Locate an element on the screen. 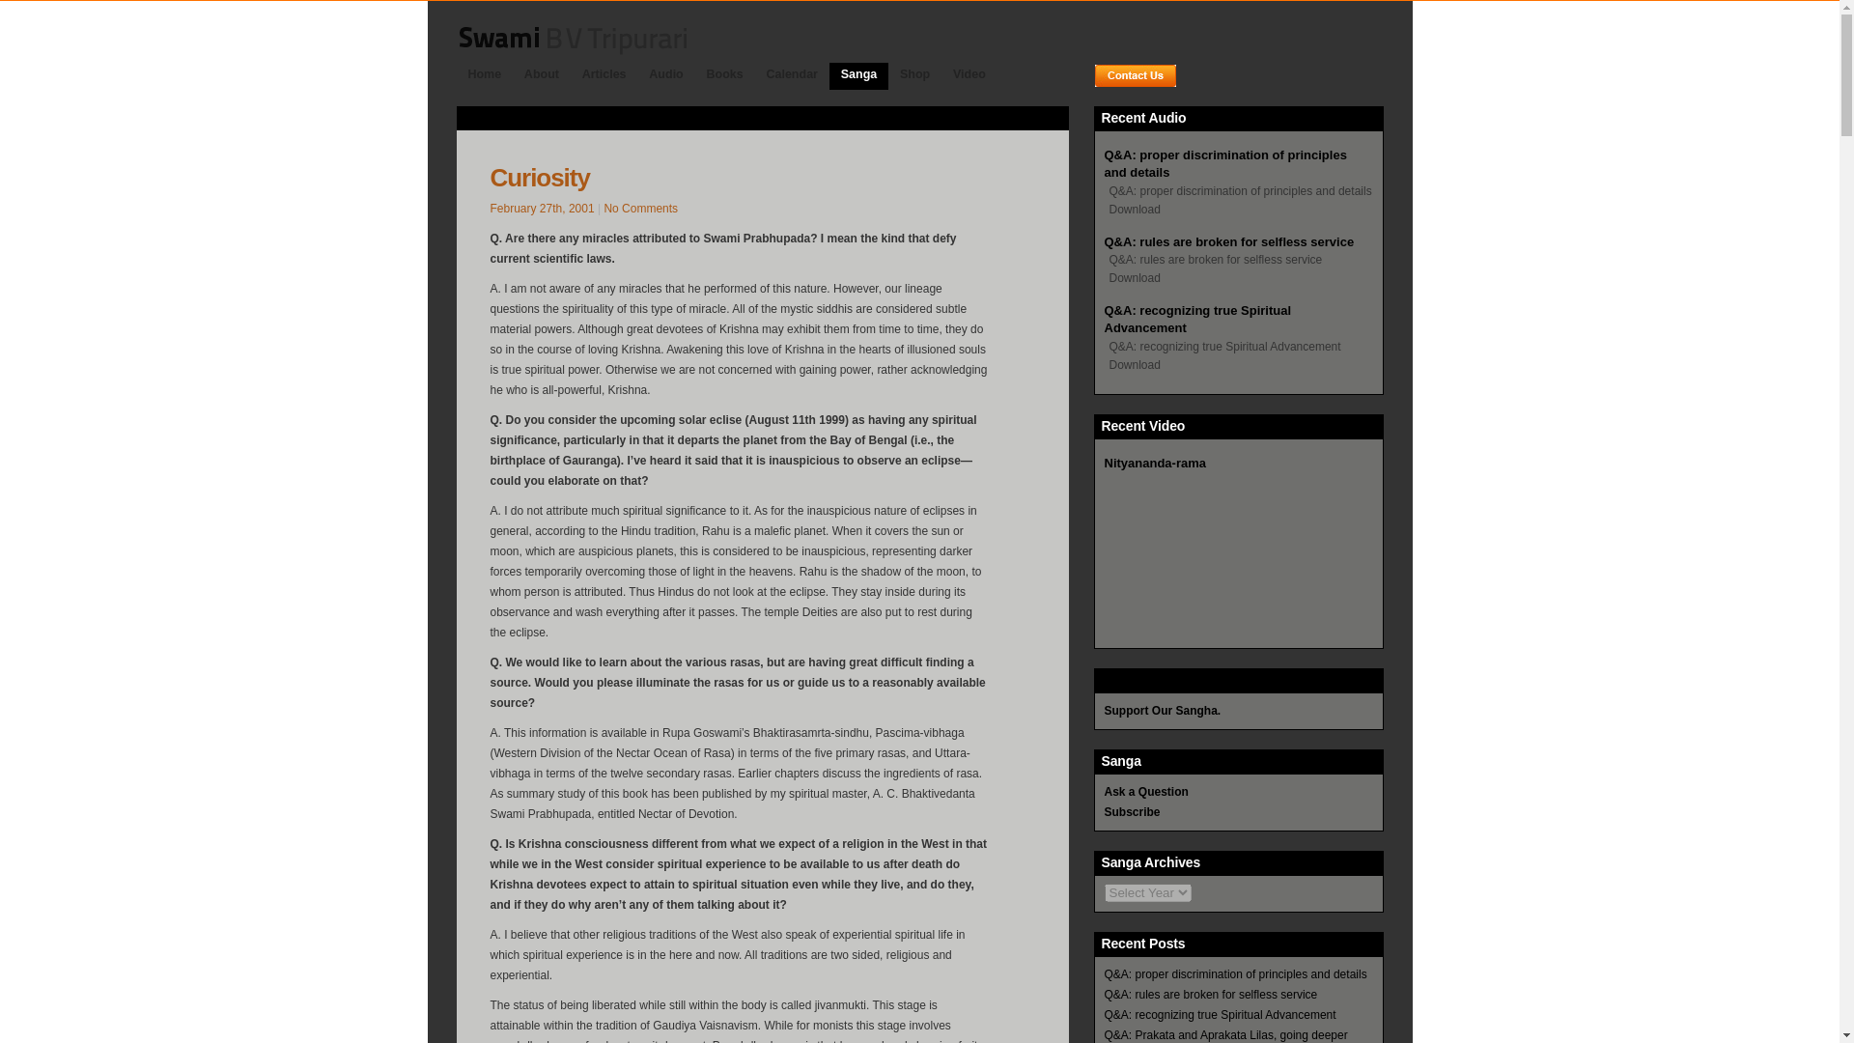 The height and width of the screenshot is (1043, 1854). Support Our Sangha. is located at coordinates (1163, 711).